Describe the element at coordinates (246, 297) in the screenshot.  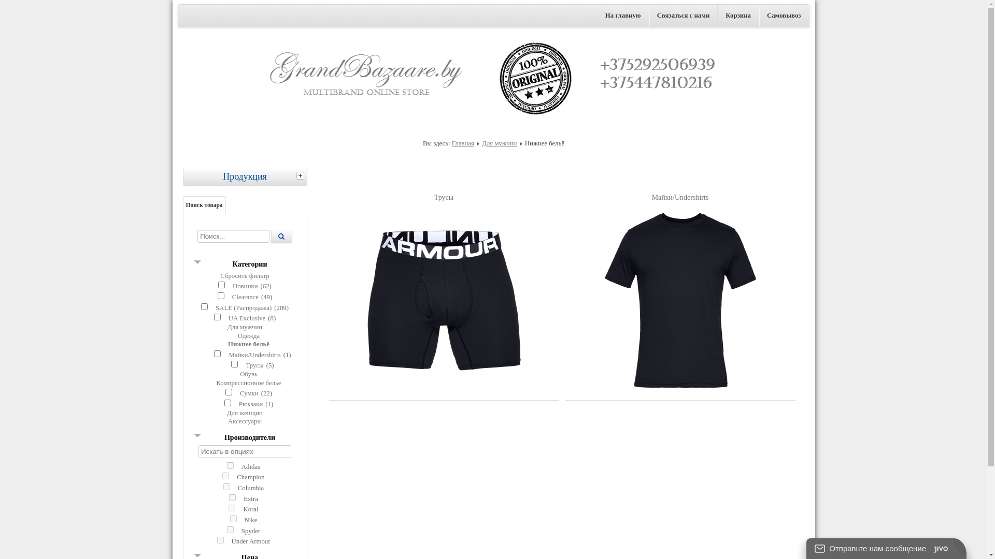
I see `Clearance` at that location.